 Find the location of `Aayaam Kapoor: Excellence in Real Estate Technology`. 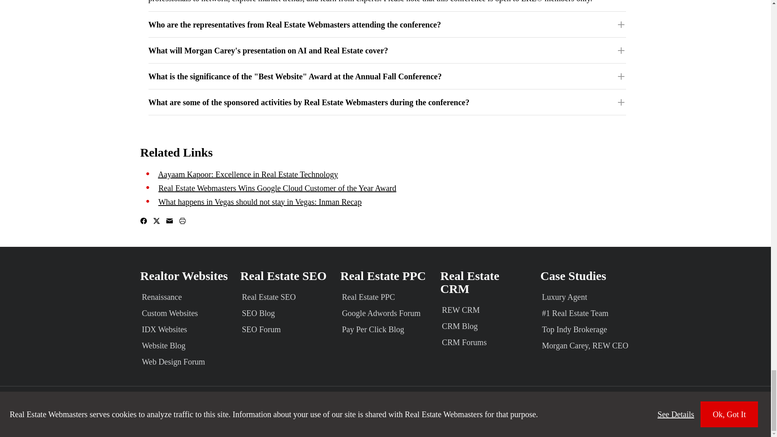

Aayaam Kapoor: Excellence in Real Estate Technology is located at coordinates (248, 174).